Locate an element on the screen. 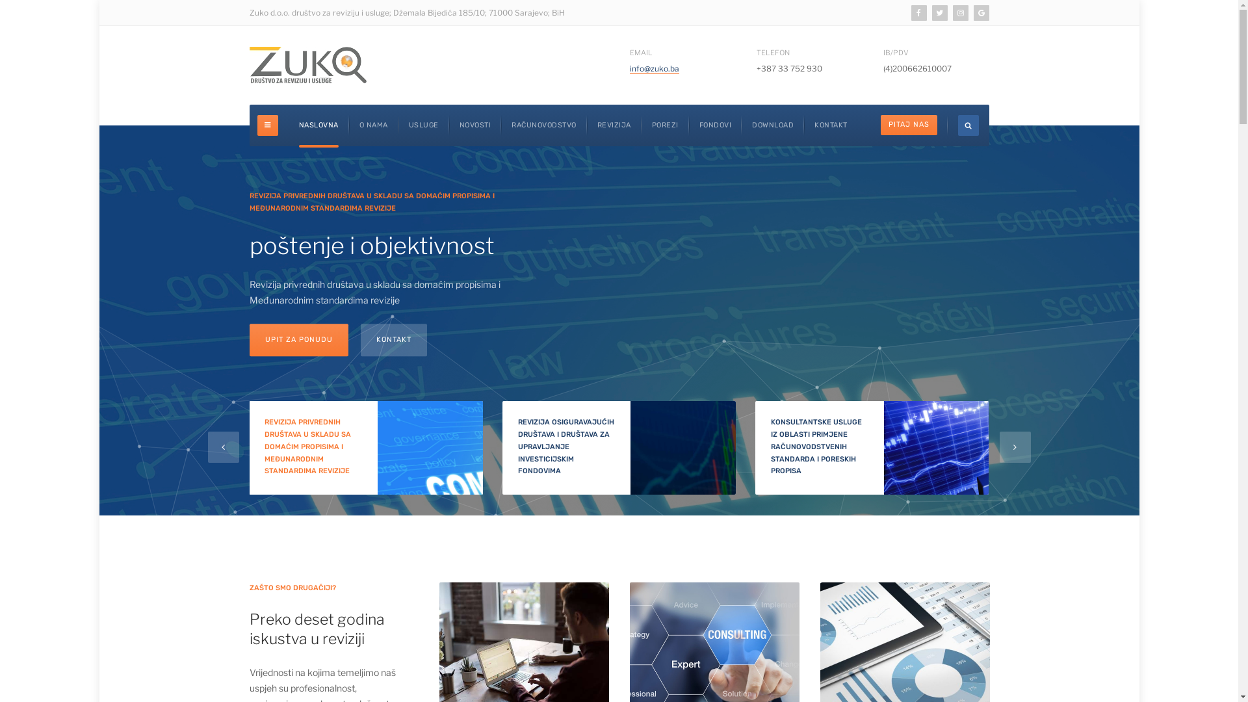  Google plus is located at coordinates (981, 13).